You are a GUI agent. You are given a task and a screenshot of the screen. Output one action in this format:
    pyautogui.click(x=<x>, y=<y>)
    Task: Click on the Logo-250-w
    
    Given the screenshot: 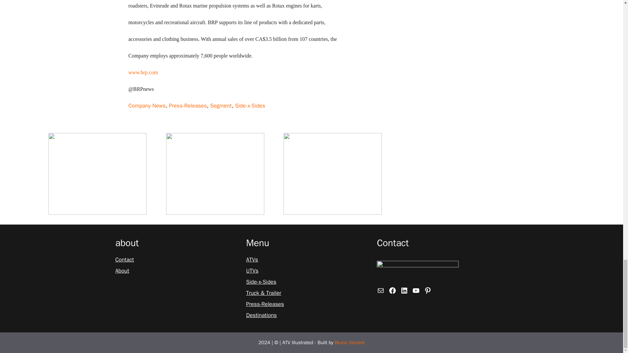 What is the action you would take?
    pyautogui.click(x=417, y=271)
    